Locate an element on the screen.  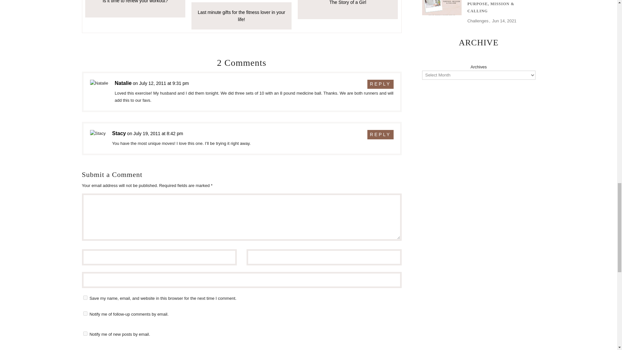
Last minute gifts for the fitness lover in your life! is located at coordinates (241, 15).